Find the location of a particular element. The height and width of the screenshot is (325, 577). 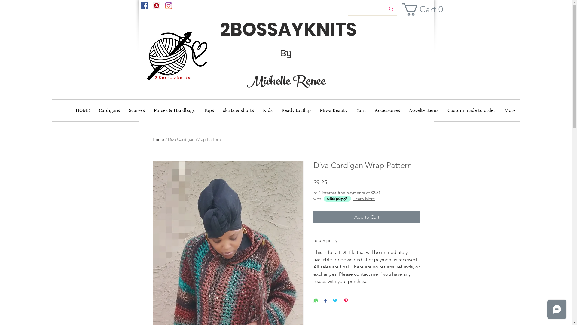

Purses & Handbags is located at coordinates (174, 110).